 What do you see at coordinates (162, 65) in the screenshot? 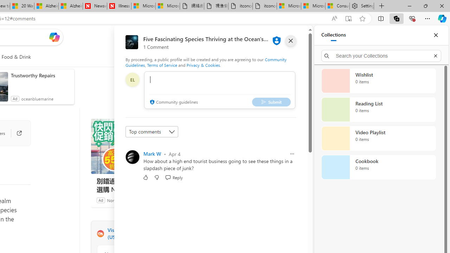
I see `Terms of Service` at bounding box center [162, 65].